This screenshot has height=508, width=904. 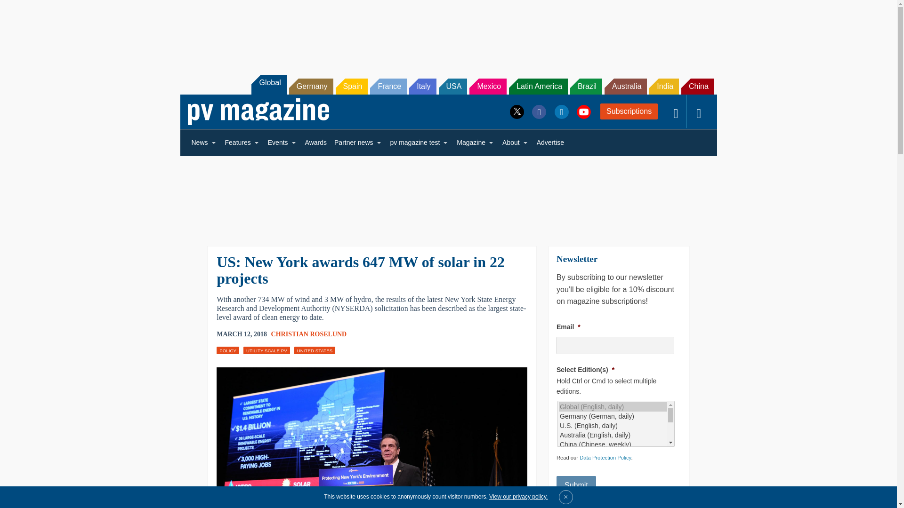 What do you see at coordinates (268, 84) in the screenshot?
I see `Global` at bounding box center [268, 84].